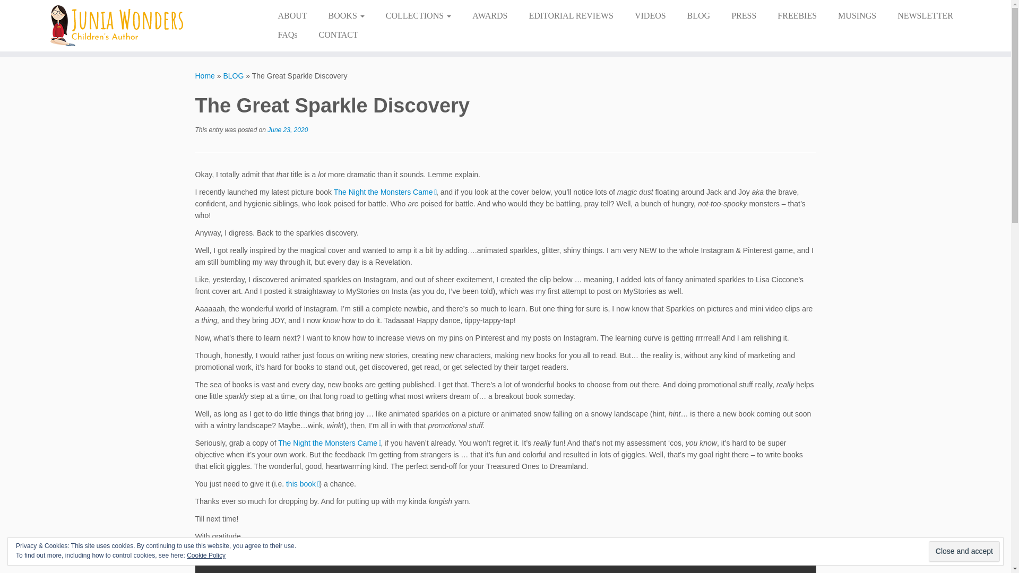 Image resolution: width=1019 pixels, height=573 pixels. Describe the element at coordinates (303, 484) in the screenshot. I see `this book` at that location.